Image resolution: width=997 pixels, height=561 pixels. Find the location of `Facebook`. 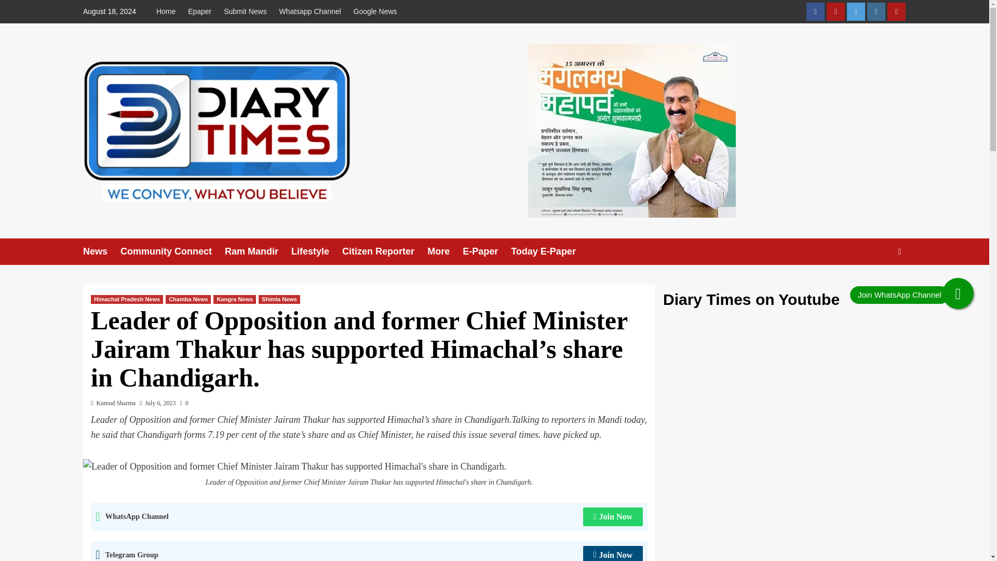

Facebook is located at coordinates (815, 11).